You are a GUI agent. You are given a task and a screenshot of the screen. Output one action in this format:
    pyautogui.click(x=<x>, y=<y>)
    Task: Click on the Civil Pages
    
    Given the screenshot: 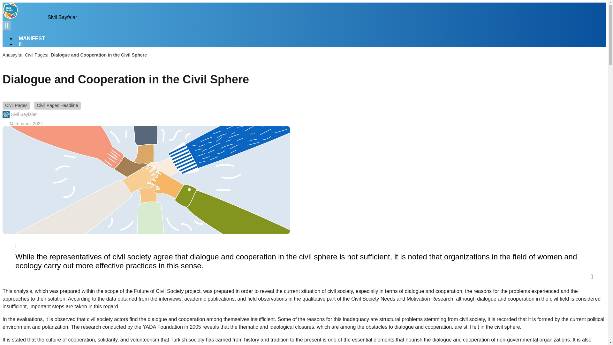 What is the action you would take?
    pyautogui.click(x=36, y=55)
    